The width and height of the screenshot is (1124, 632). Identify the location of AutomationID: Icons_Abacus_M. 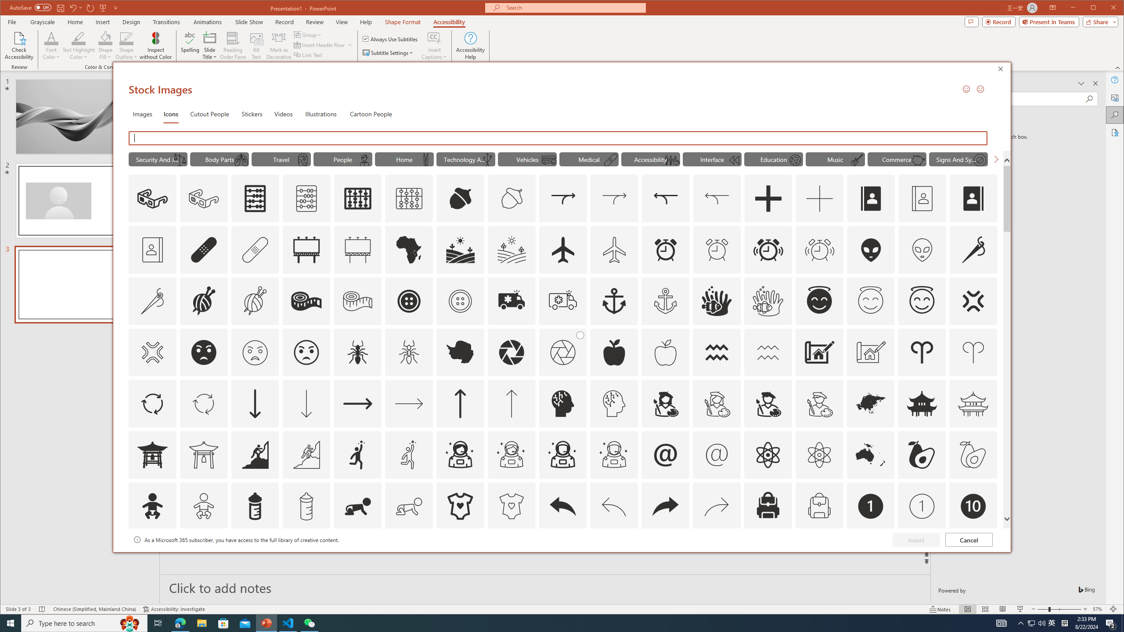
(795, 160).